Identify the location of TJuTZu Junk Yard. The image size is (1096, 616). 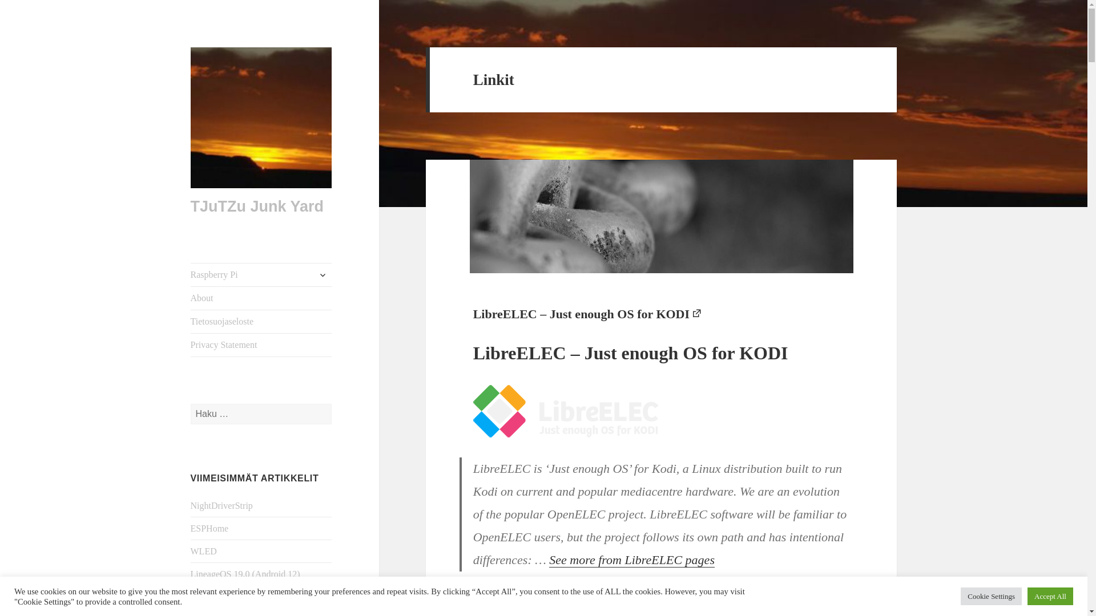
(257, 206).